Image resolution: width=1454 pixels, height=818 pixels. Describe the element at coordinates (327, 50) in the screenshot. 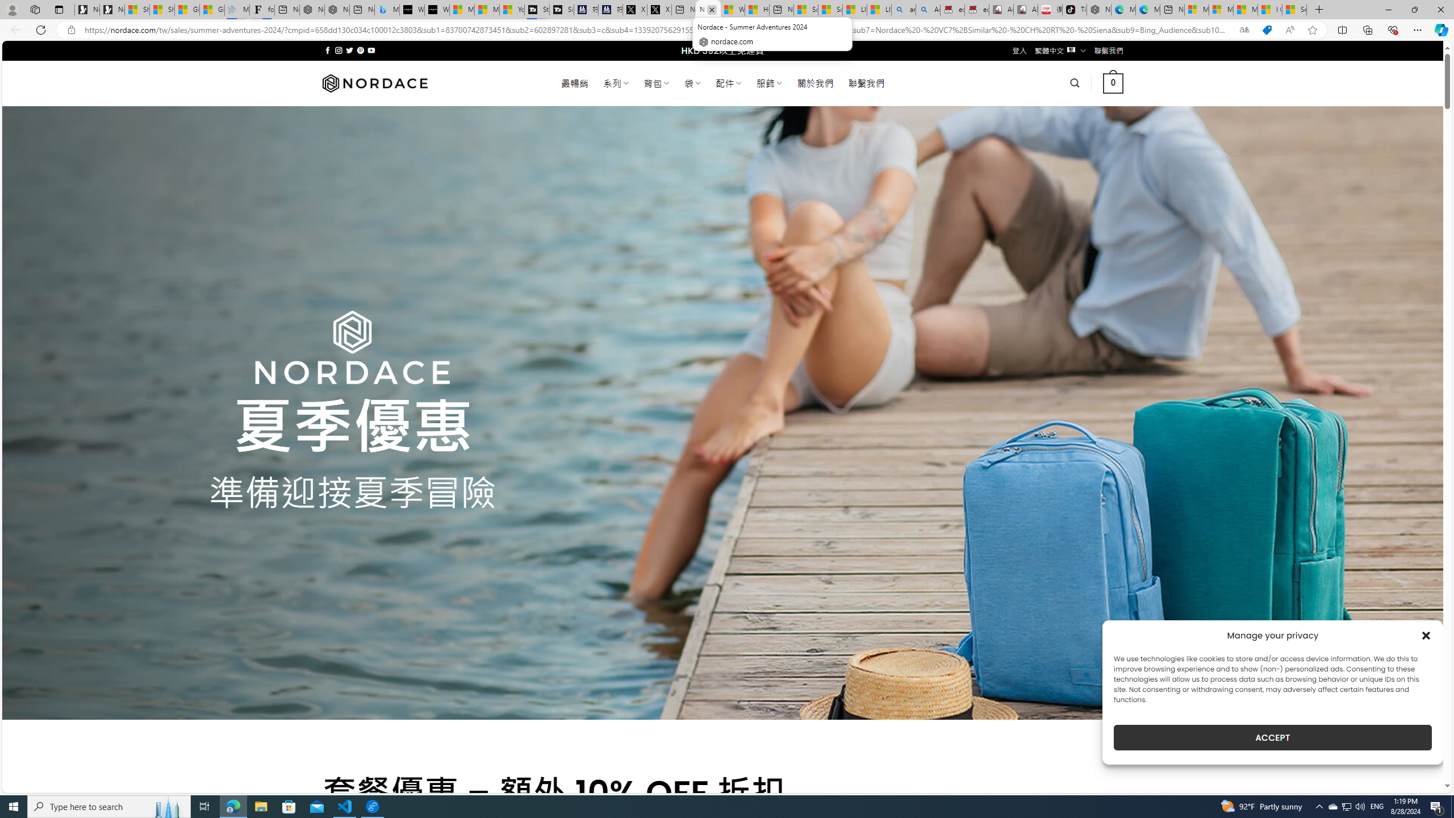

I see `Follow on Facebook` at that location.